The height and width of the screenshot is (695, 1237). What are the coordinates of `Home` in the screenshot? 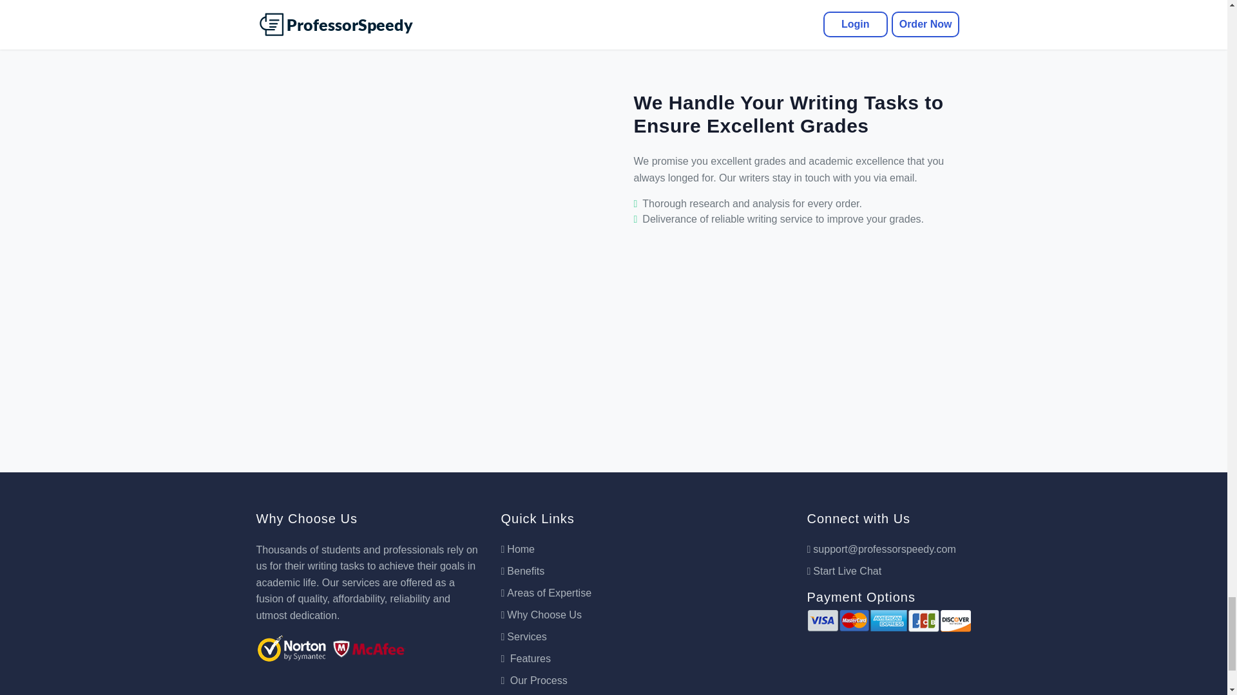 It's located at (517, 548).